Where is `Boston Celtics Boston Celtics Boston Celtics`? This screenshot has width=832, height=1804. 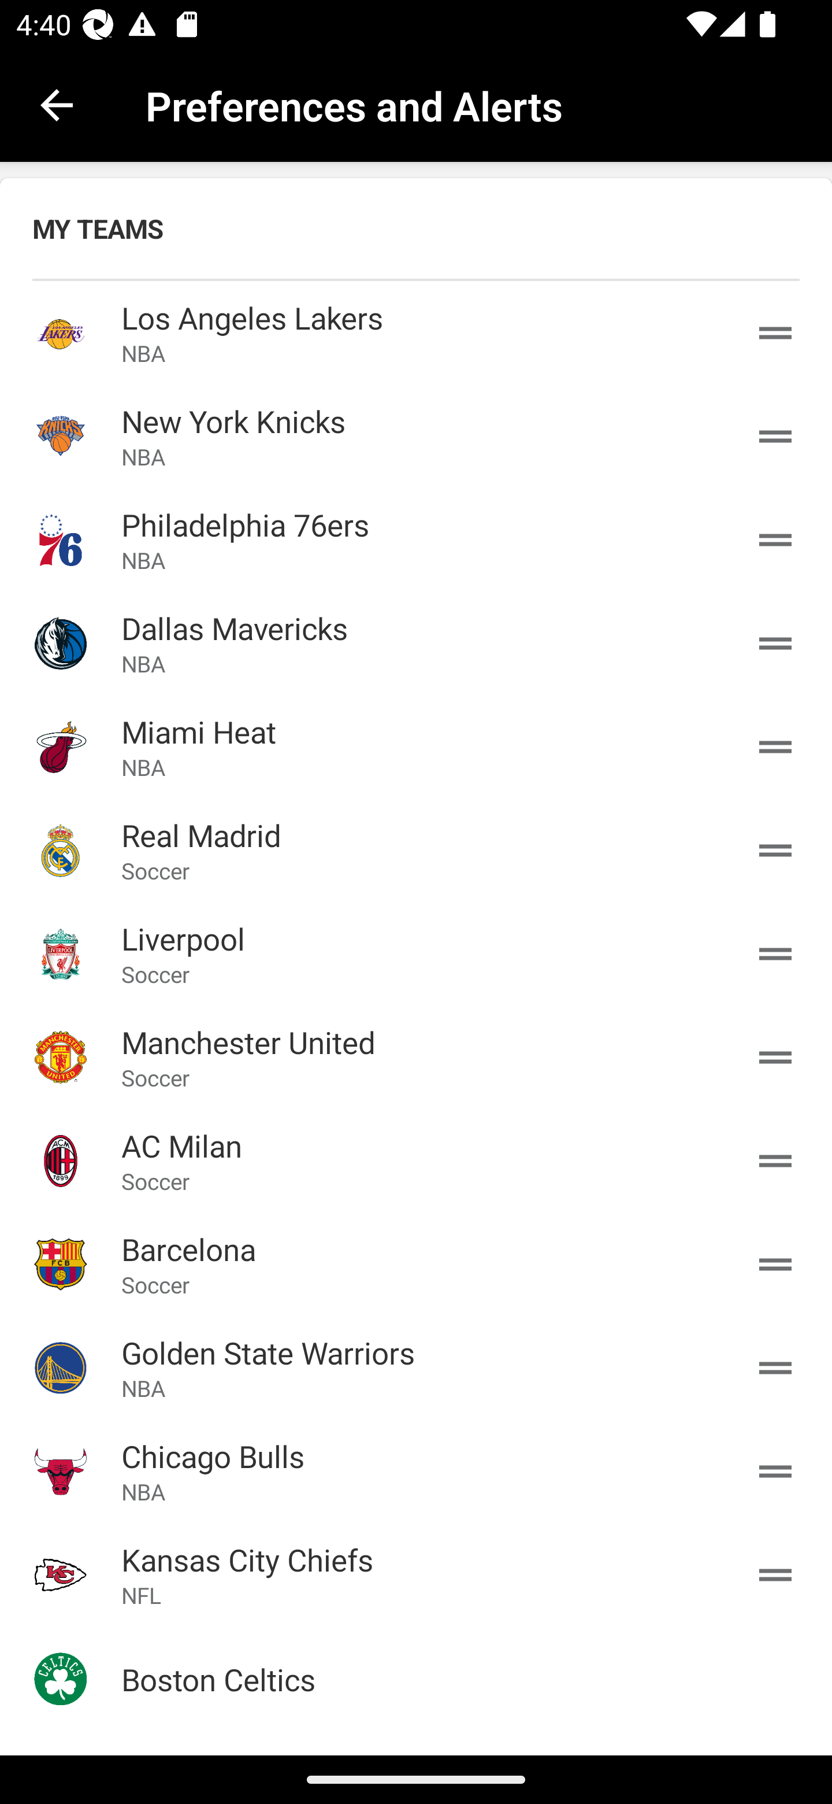 Boston Celtics Boston Celtics Boston Celtics is located at coordinates (416, 1679).